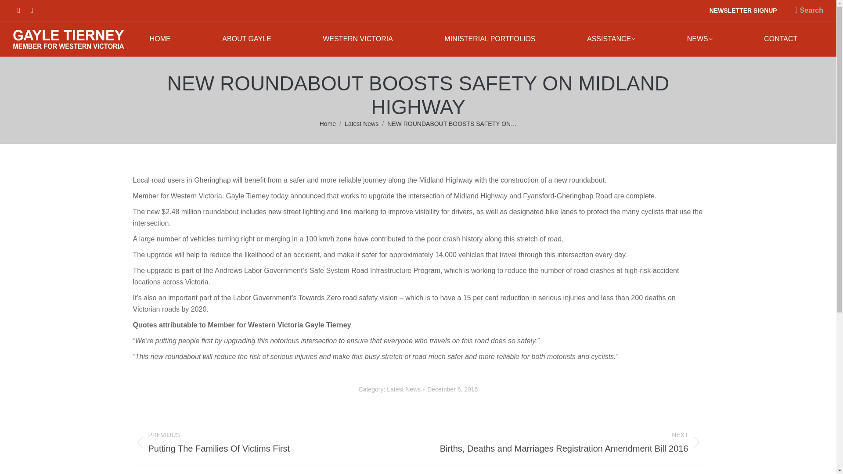 This screenshot has width=843, height=474. What do you see at coordinates (15, 10) in the screenshot?
I see `Go!` at bounding box center [15, 10].